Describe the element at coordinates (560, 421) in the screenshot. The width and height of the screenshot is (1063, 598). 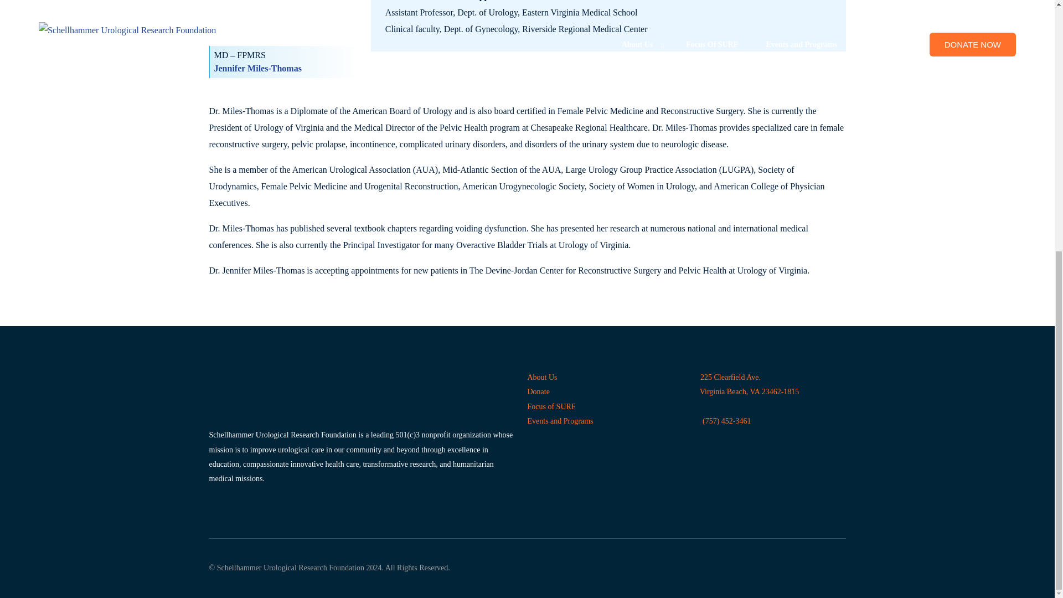
I see `Events and Programs` at that location.